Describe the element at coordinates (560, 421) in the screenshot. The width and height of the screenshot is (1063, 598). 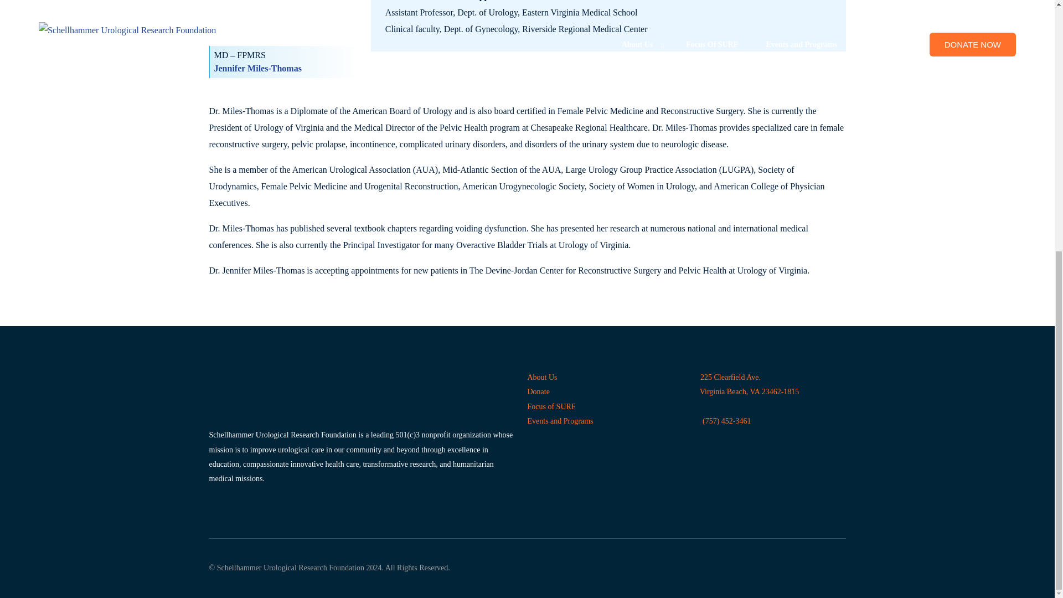
I see `Events and Programs` at that location.